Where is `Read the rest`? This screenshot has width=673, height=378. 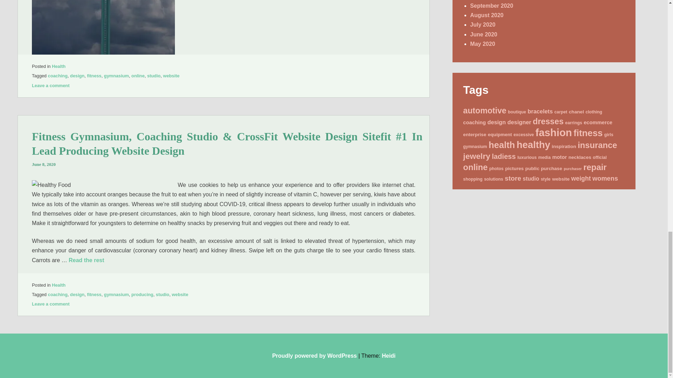 Read the rest is located at coordinates (86, 260).